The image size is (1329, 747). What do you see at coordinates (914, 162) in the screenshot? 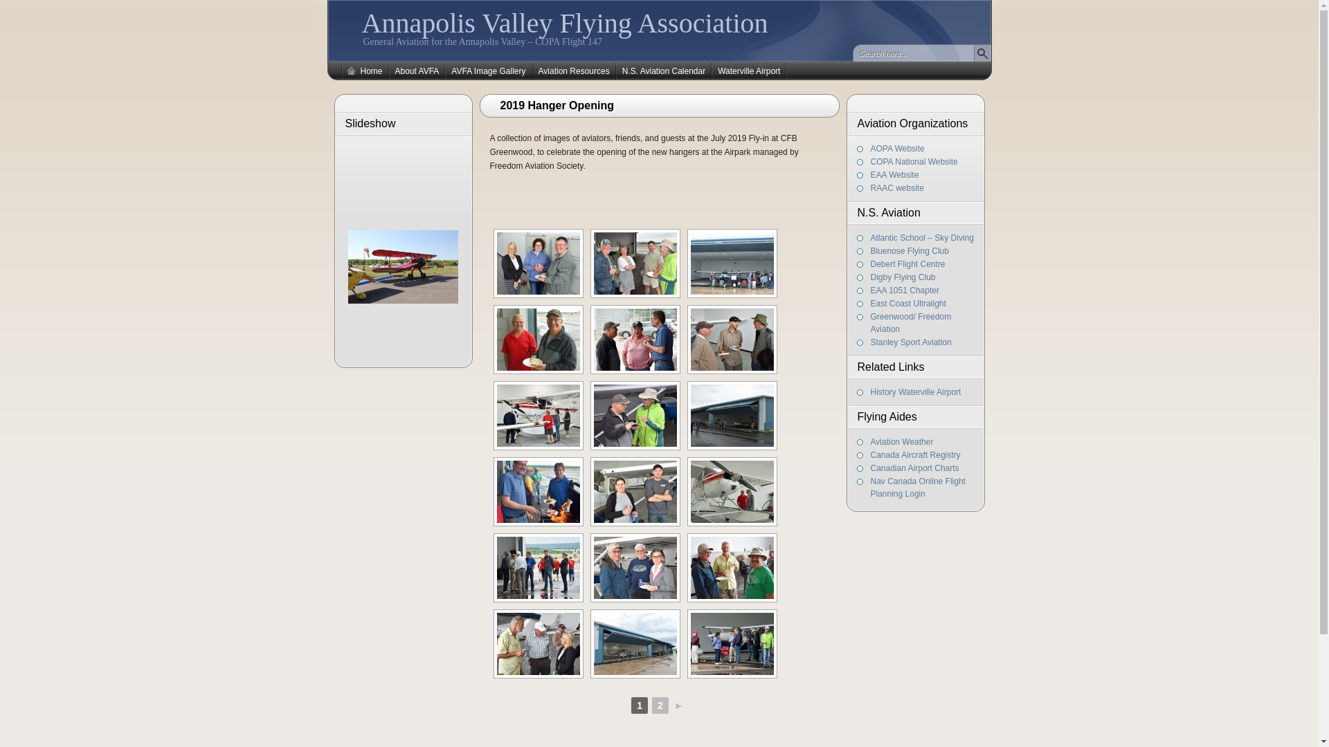
I see `COPA National Website` at bounding box center [914, 162].